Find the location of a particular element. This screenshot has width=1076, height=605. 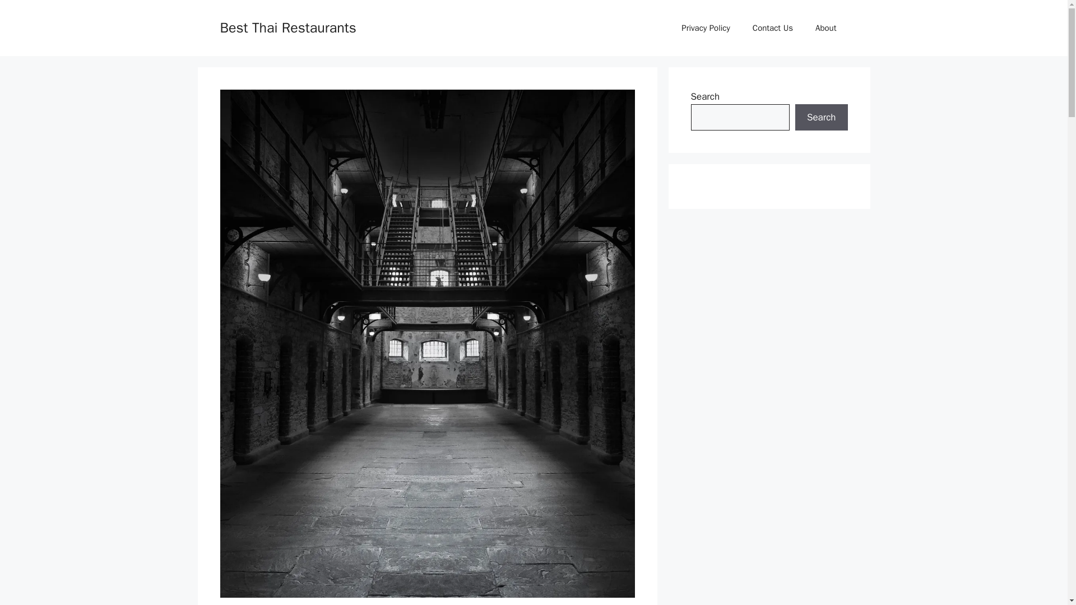

Best Thai Restaurants is located at coordinates (287, 27).